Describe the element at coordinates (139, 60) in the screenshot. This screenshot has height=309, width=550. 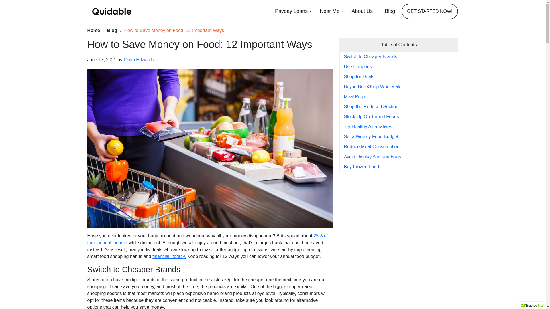
I see `Philip Edwards` at that location.